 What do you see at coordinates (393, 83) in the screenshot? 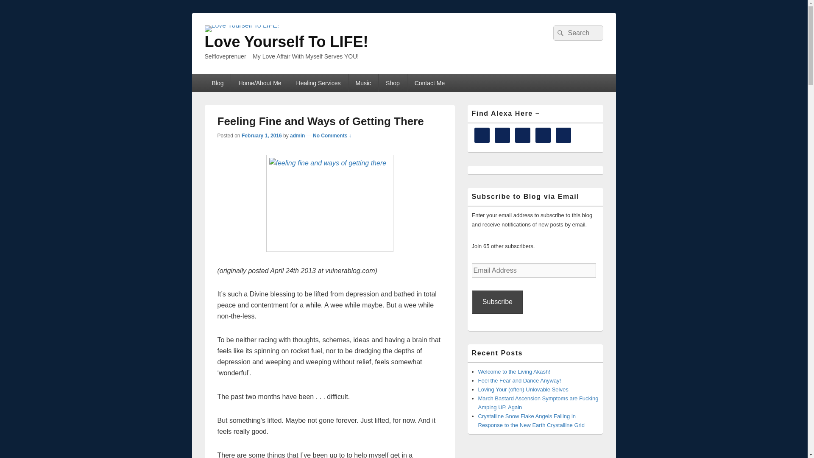
I see `Shop` at bounding box center [393, 83].